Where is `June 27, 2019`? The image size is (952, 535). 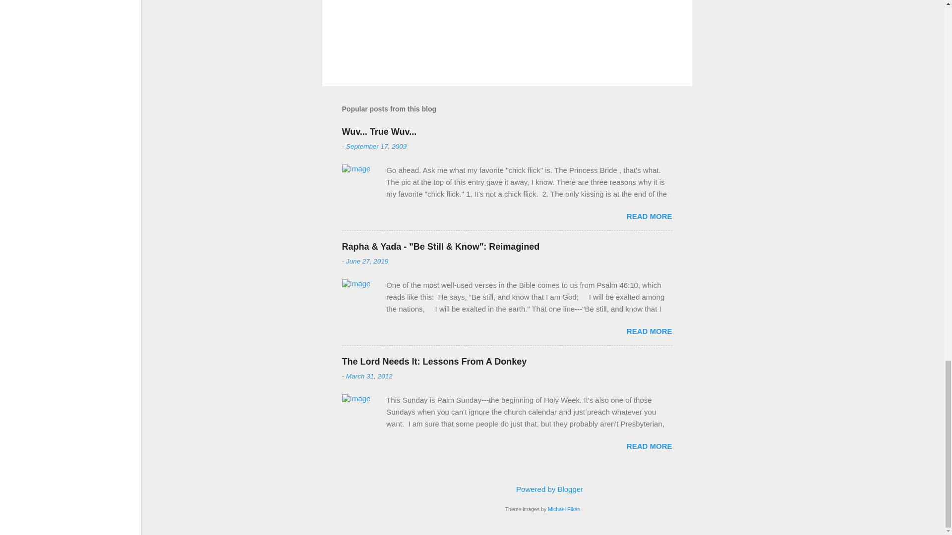
June 27, 2019 is located at coordinates (367, 261).